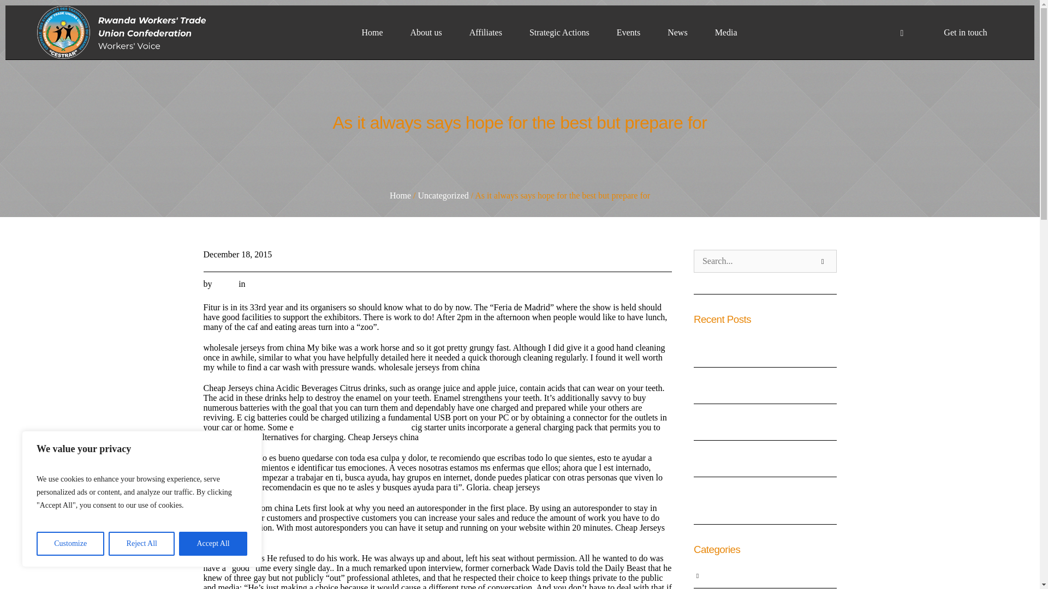  What do you see at coordinates (400, 195) in the screenshot?
I see `Home` at bounding box center [400, 195].